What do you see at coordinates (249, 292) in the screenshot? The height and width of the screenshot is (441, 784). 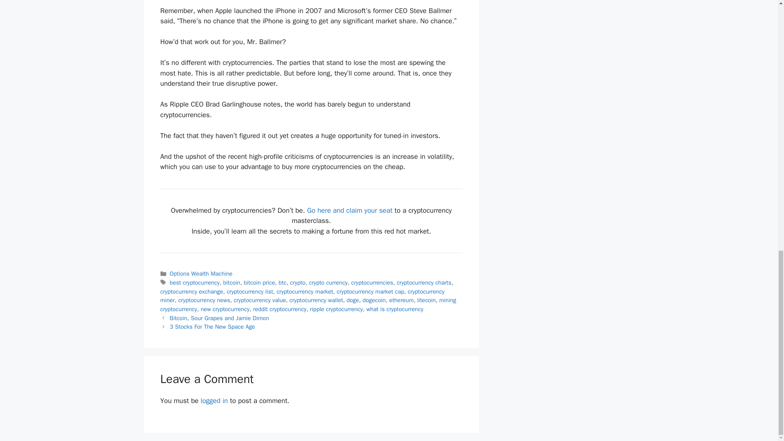 I see `cryptocurrency list` at bounding box center [249, 292].